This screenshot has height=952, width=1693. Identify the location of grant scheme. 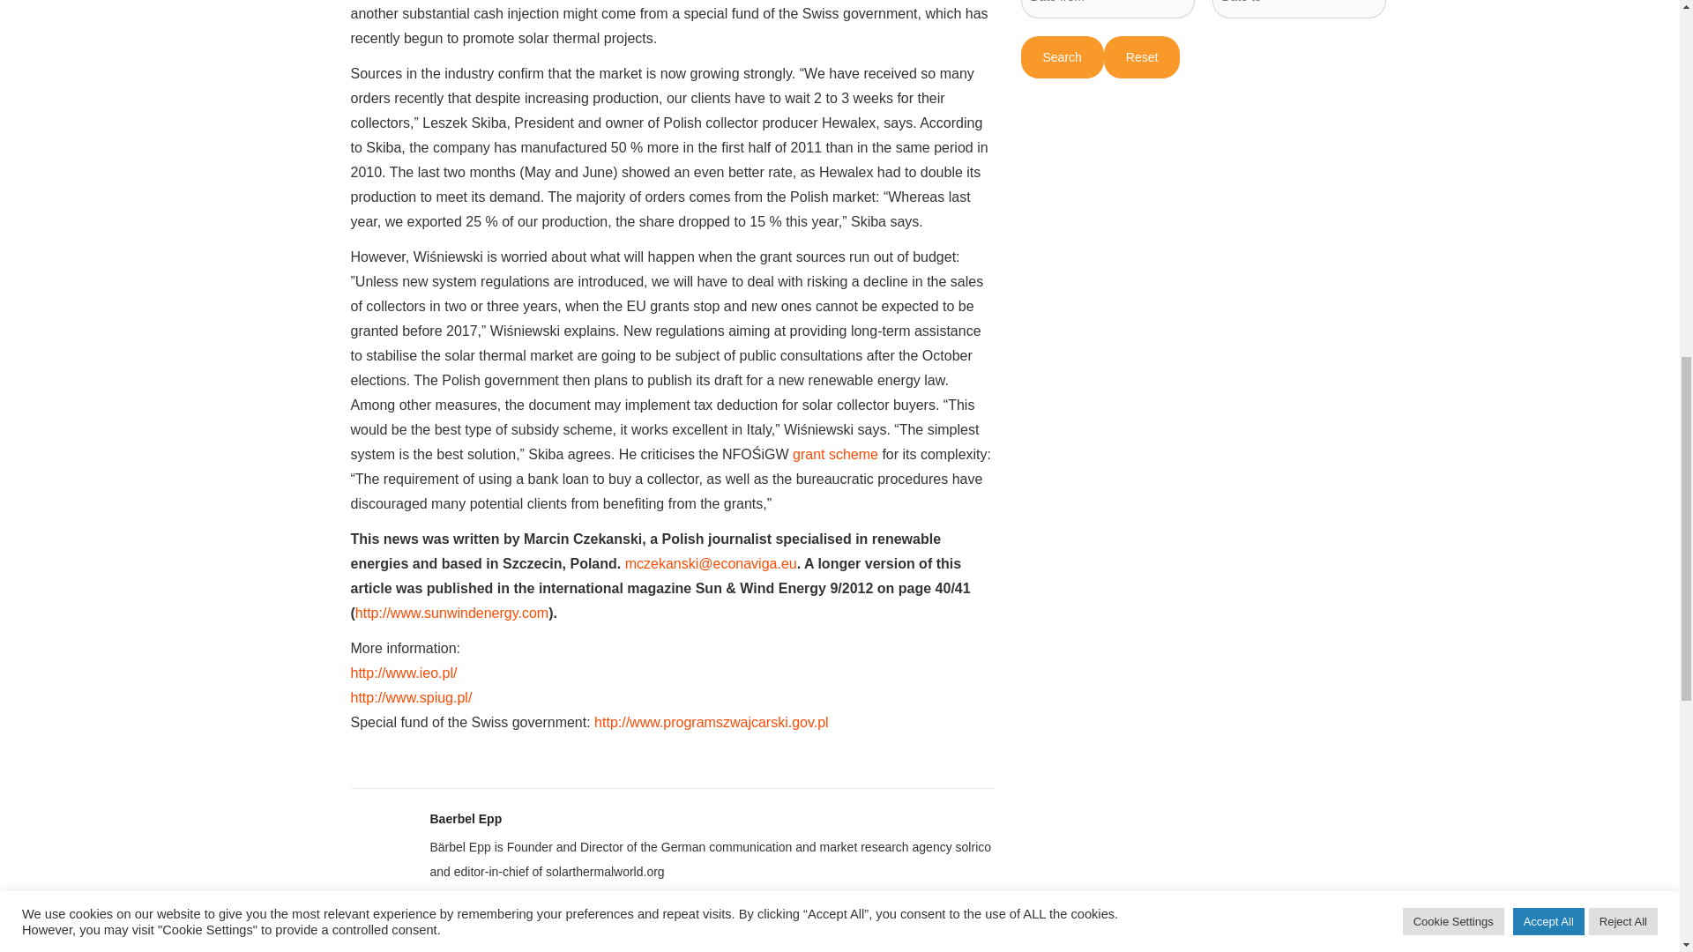
(835, 453).